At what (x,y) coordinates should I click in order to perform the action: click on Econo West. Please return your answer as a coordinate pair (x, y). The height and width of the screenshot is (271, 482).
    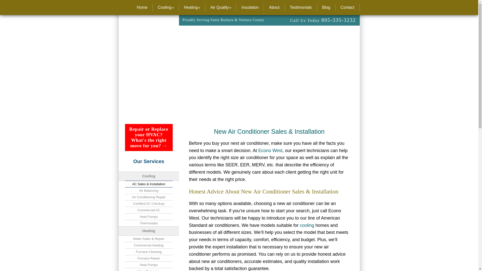
    Looking at the image, I should click on (142, 8).